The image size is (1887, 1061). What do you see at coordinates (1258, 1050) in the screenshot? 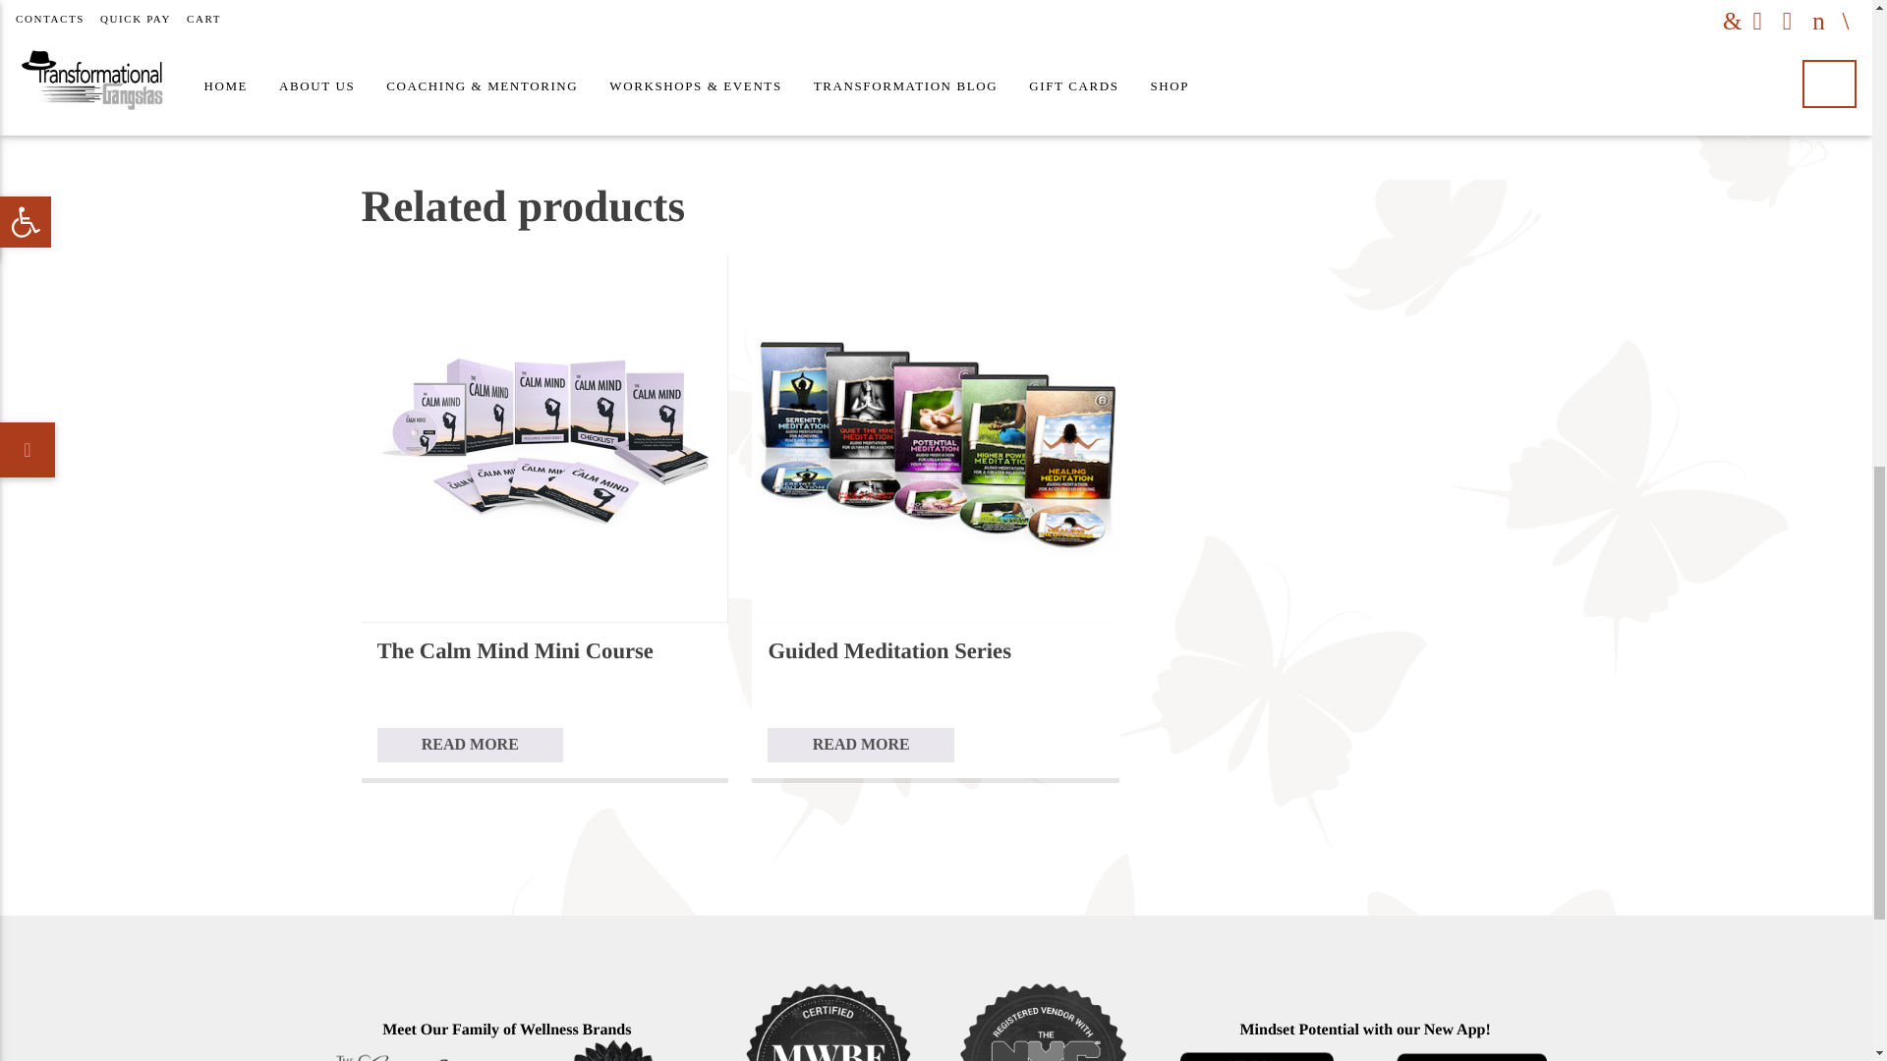
I see `google play` at bounding box center [1258, 1050].